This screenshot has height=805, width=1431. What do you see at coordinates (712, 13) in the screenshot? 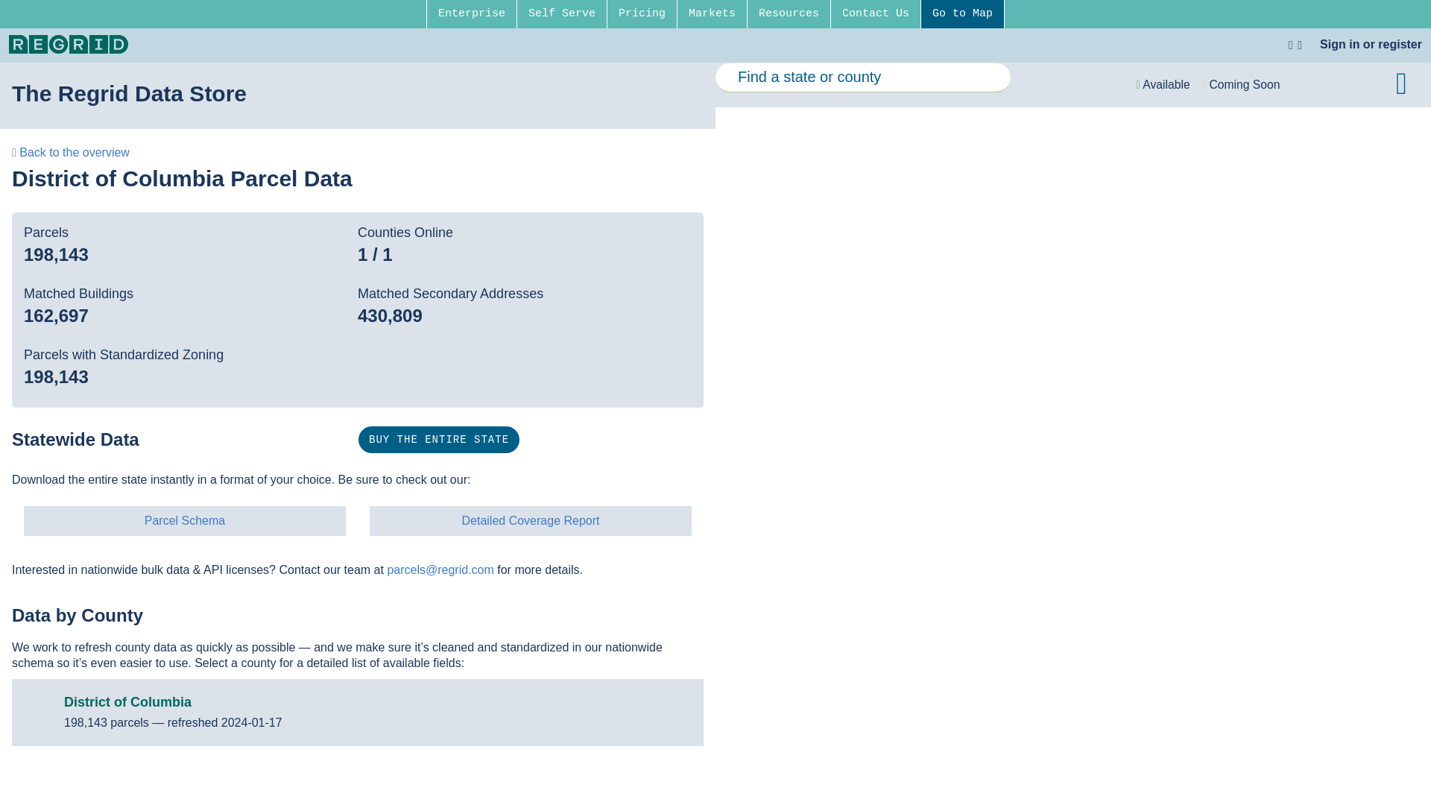
I see `Markets` at bounding box center [712, 13].